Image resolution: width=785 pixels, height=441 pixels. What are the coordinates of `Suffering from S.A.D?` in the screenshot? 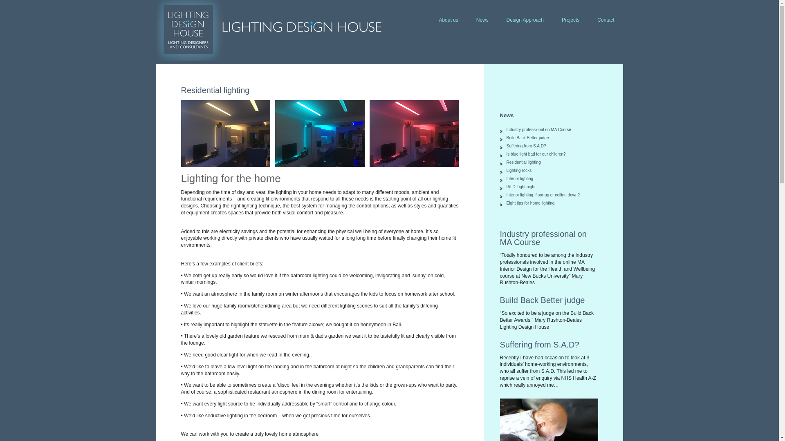 It's located at (526, 146).